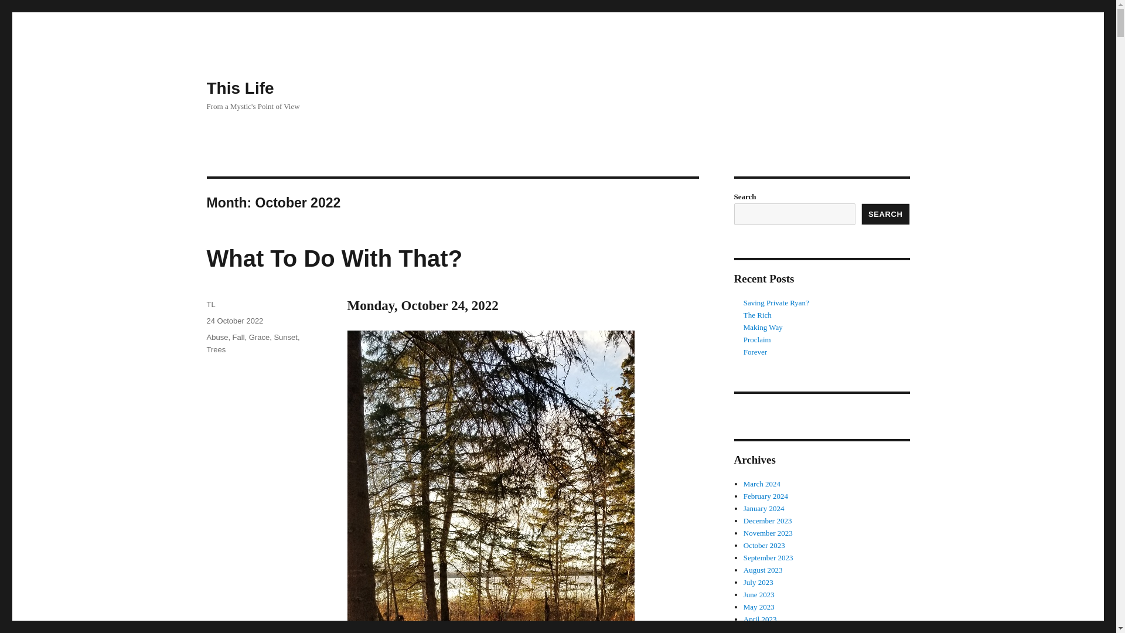 This screenshot has height=633, width=1125. What do you see at coordinates (239, 88) in the screenshot?
I see `This Life` at bounding box center [239, 88].